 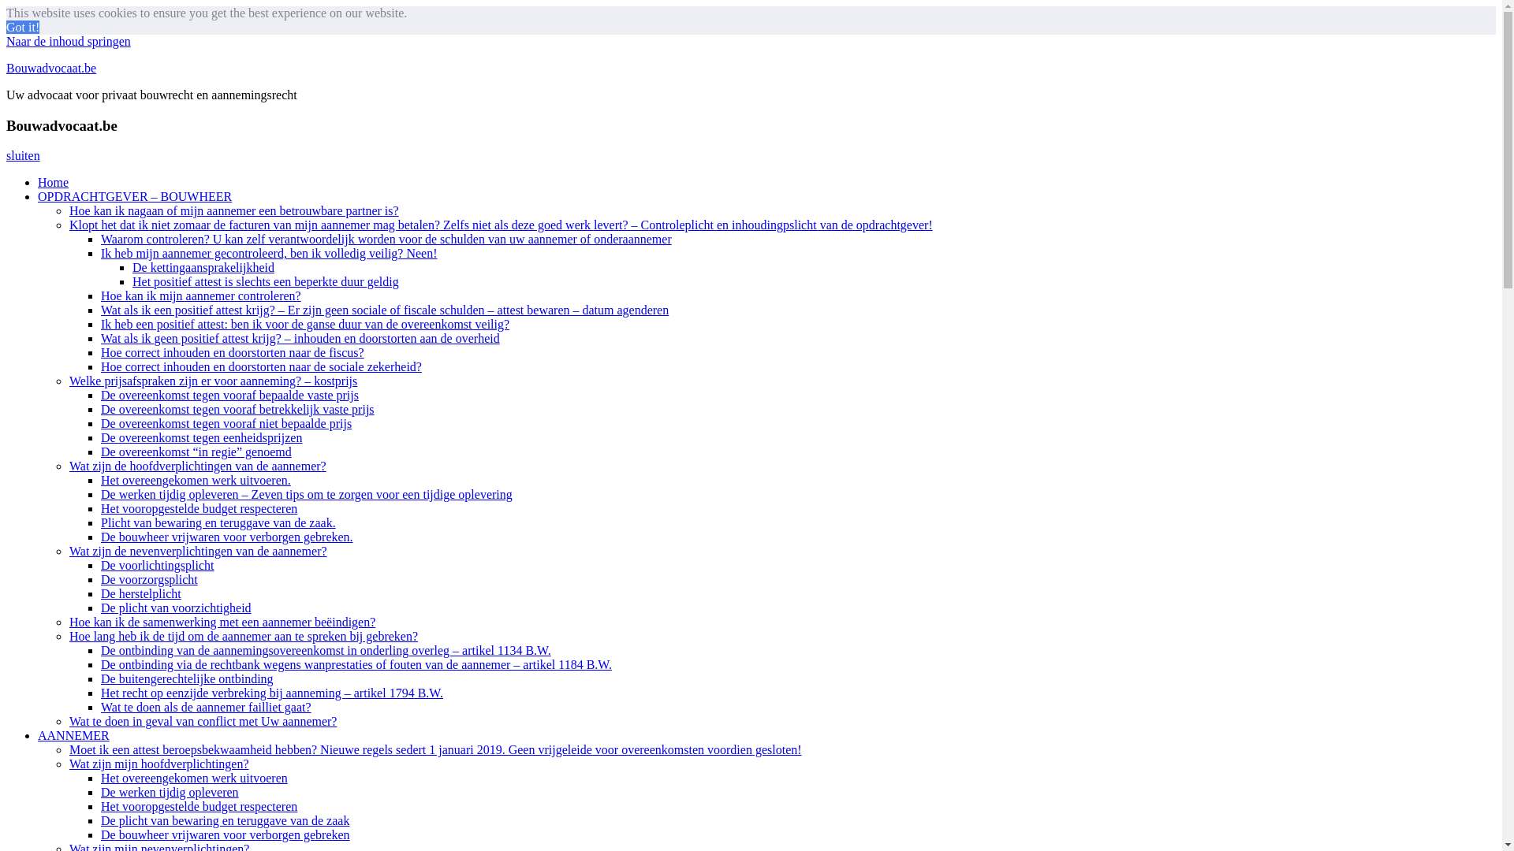 What do you see at coordinates (51, 68) in the screenshot?
I see `Bouwadvocaat.be` at bounding box center [51, 68].